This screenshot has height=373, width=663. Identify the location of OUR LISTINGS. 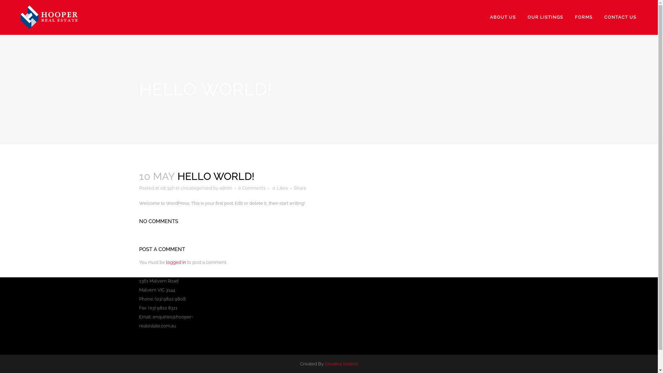
(546, 17).